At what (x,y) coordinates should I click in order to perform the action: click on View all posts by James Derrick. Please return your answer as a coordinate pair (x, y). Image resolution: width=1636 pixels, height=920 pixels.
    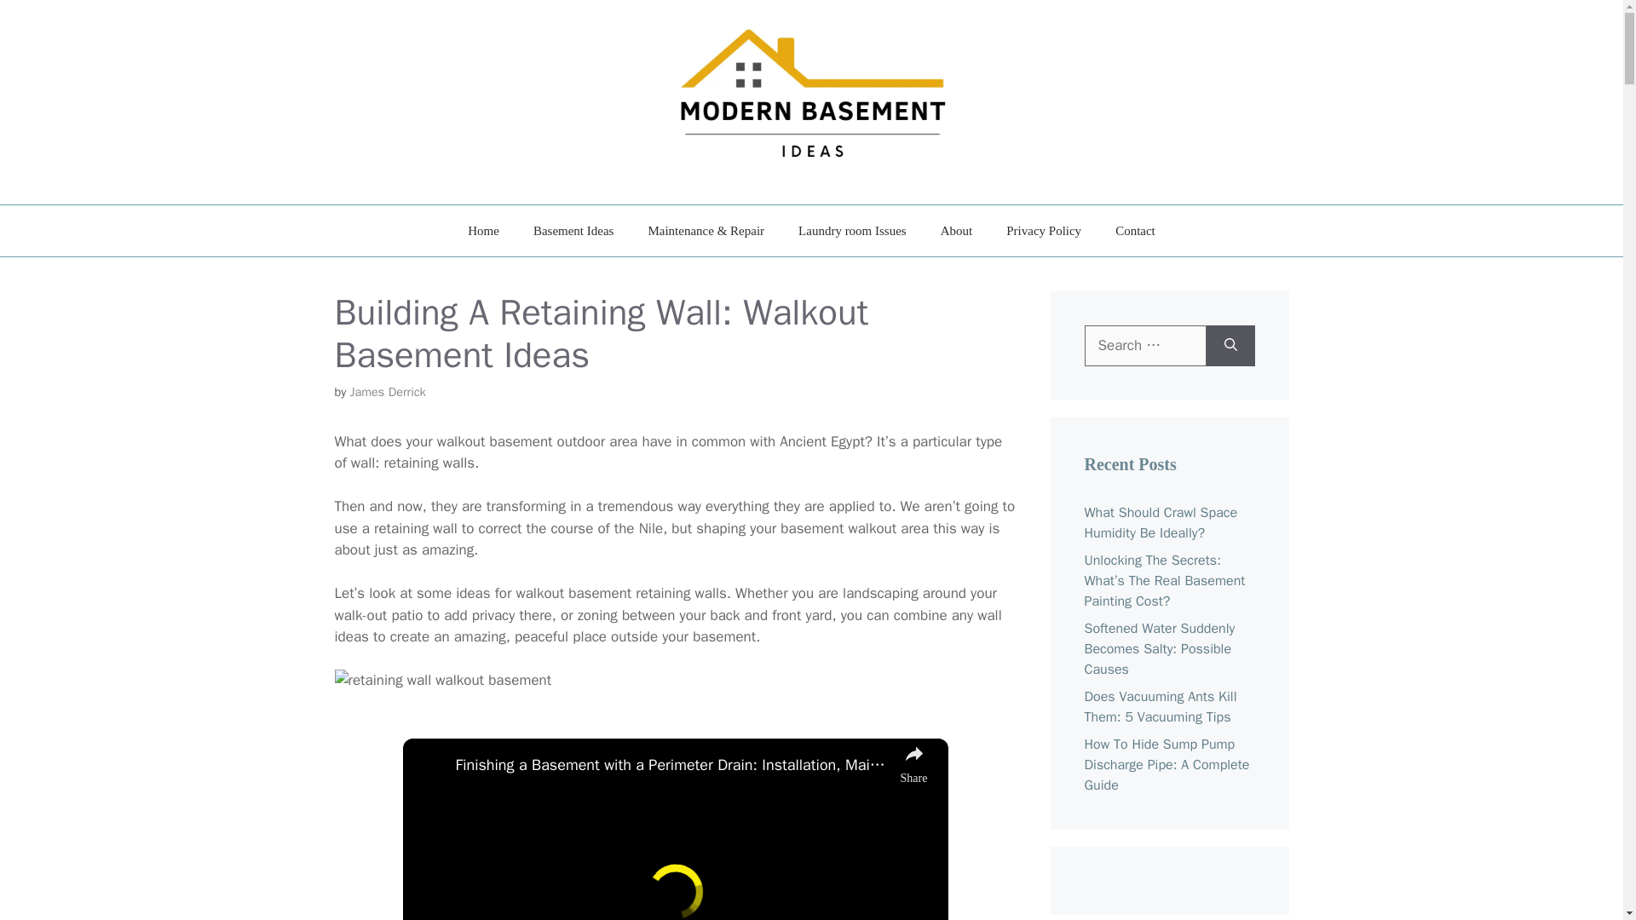
    Looking at the image, I should click on (387, 392).